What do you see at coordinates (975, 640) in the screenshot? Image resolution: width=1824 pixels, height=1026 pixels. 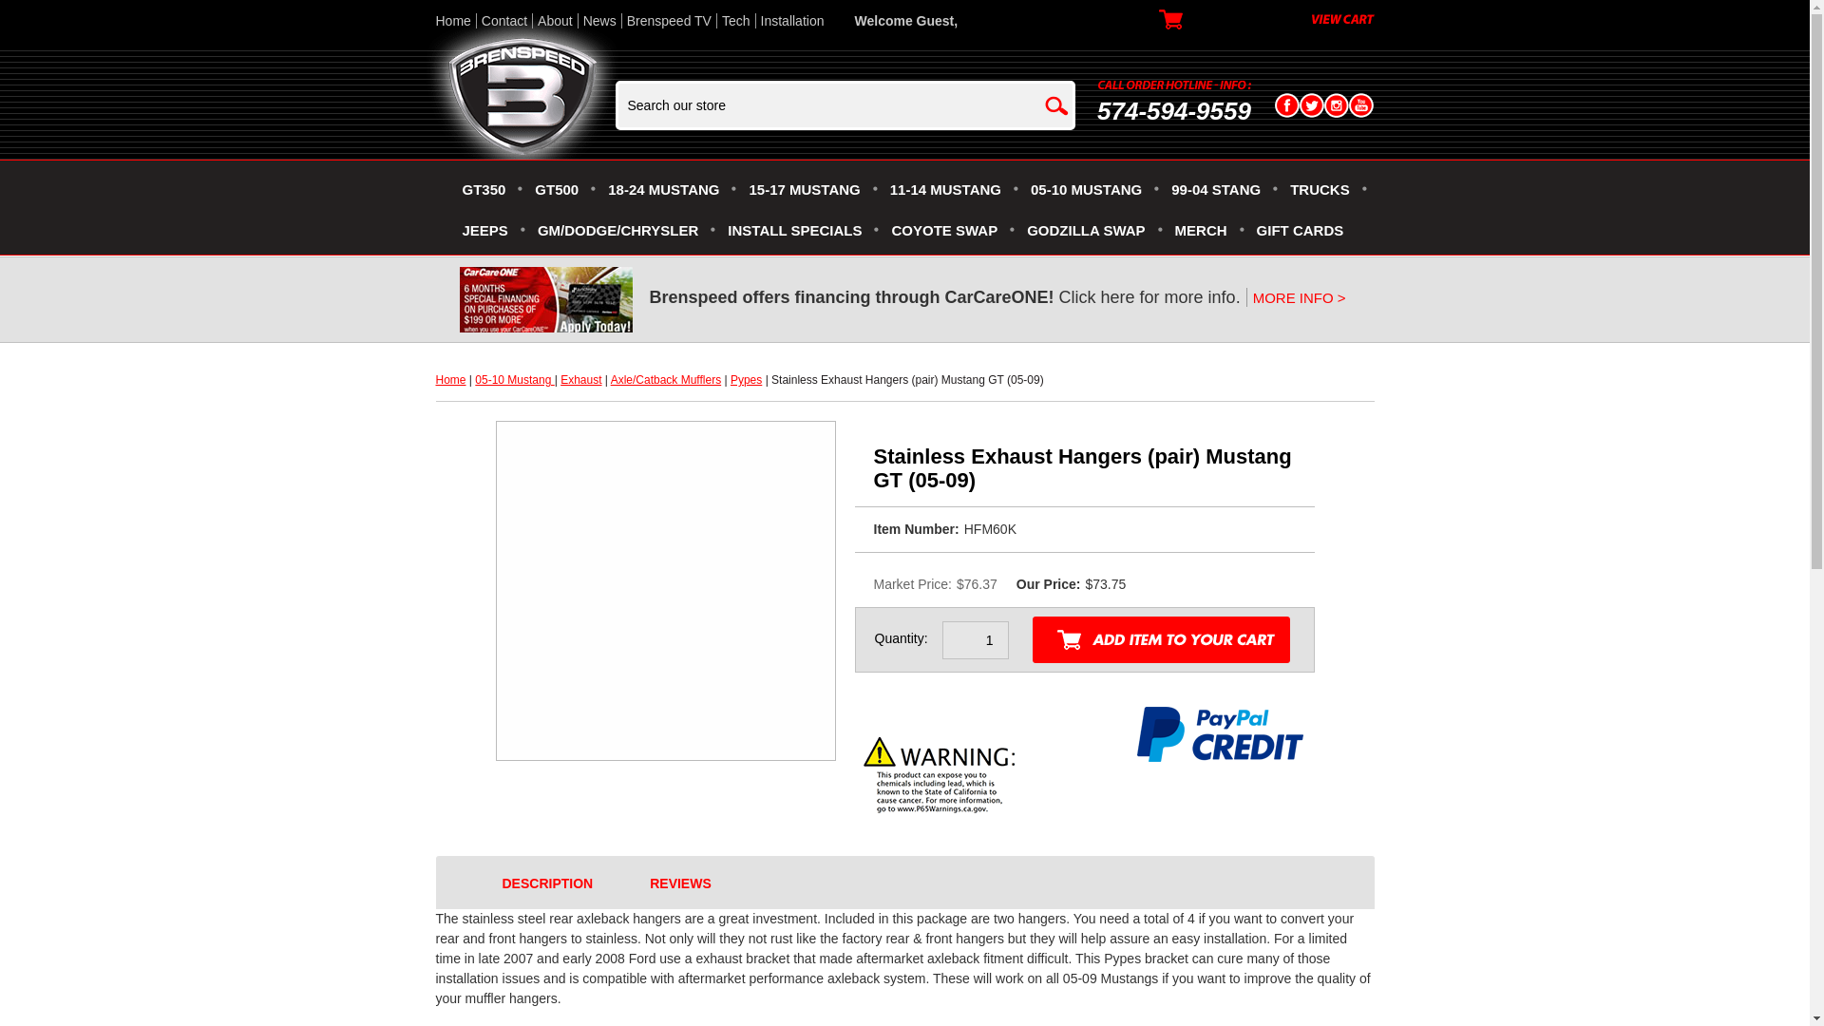 I see `1` at bounding box center [975, 640].